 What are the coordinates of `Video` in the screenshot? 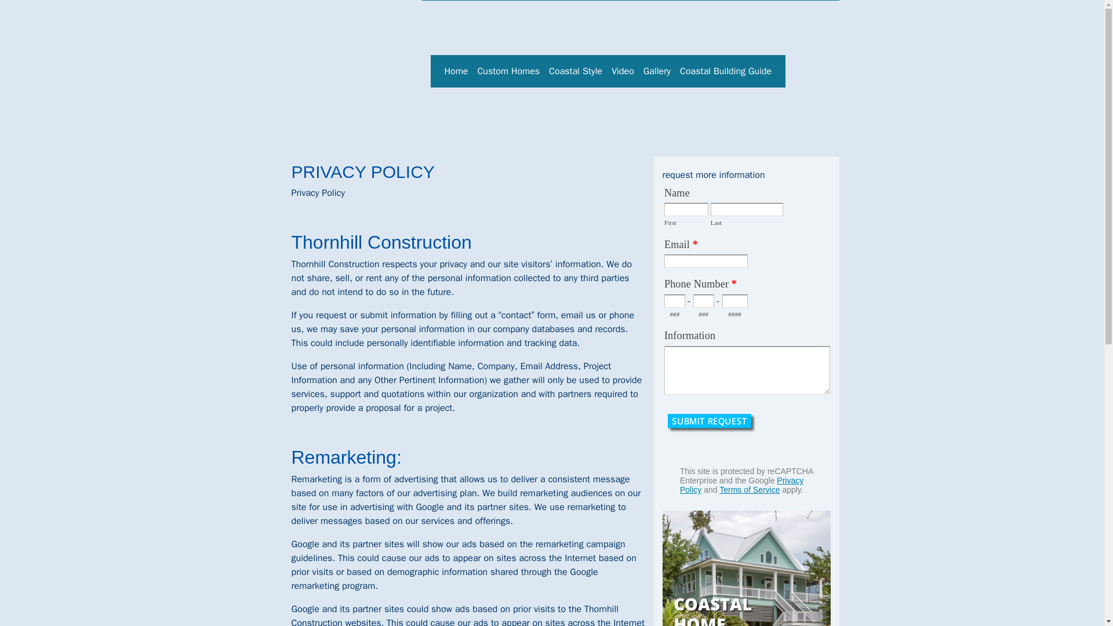 It's located at (623, 71).